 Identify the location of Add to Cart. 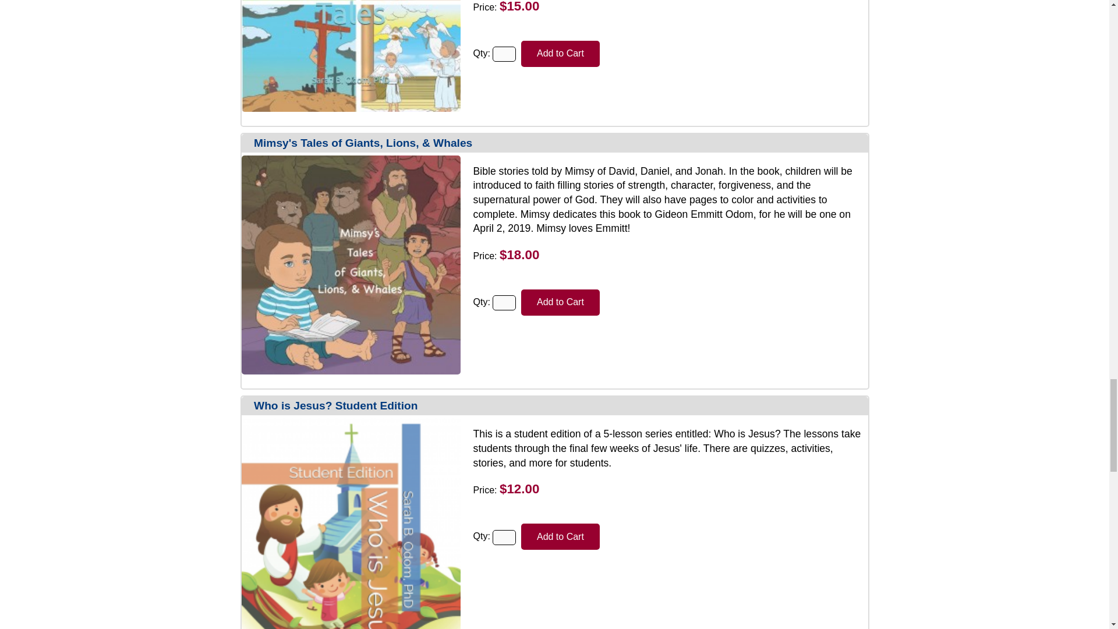
(560, 54).